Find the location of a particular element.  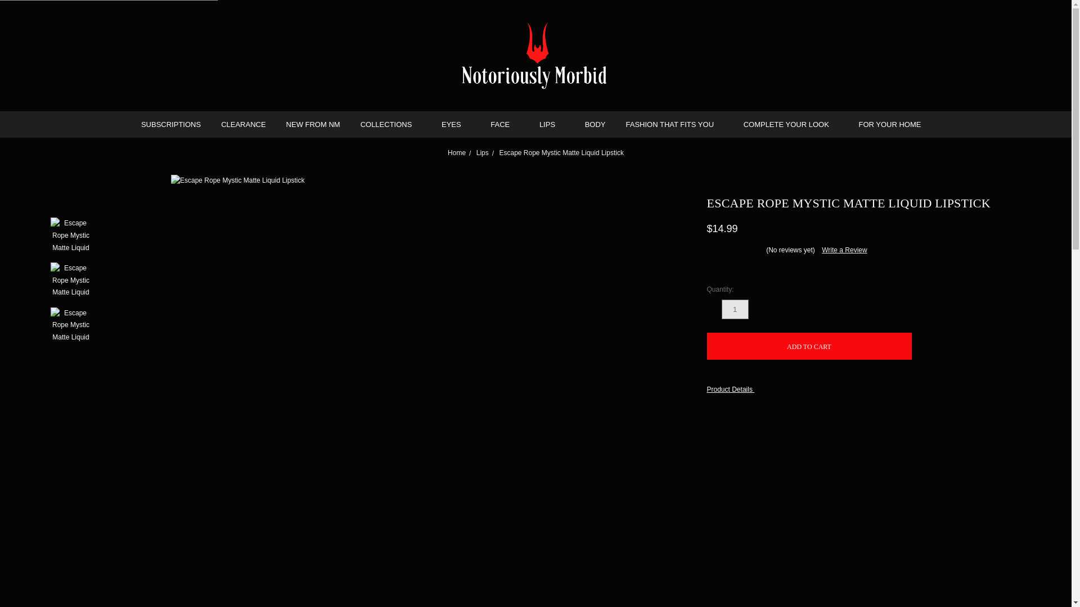

Add to Cart is located at coordinates (809, 346).